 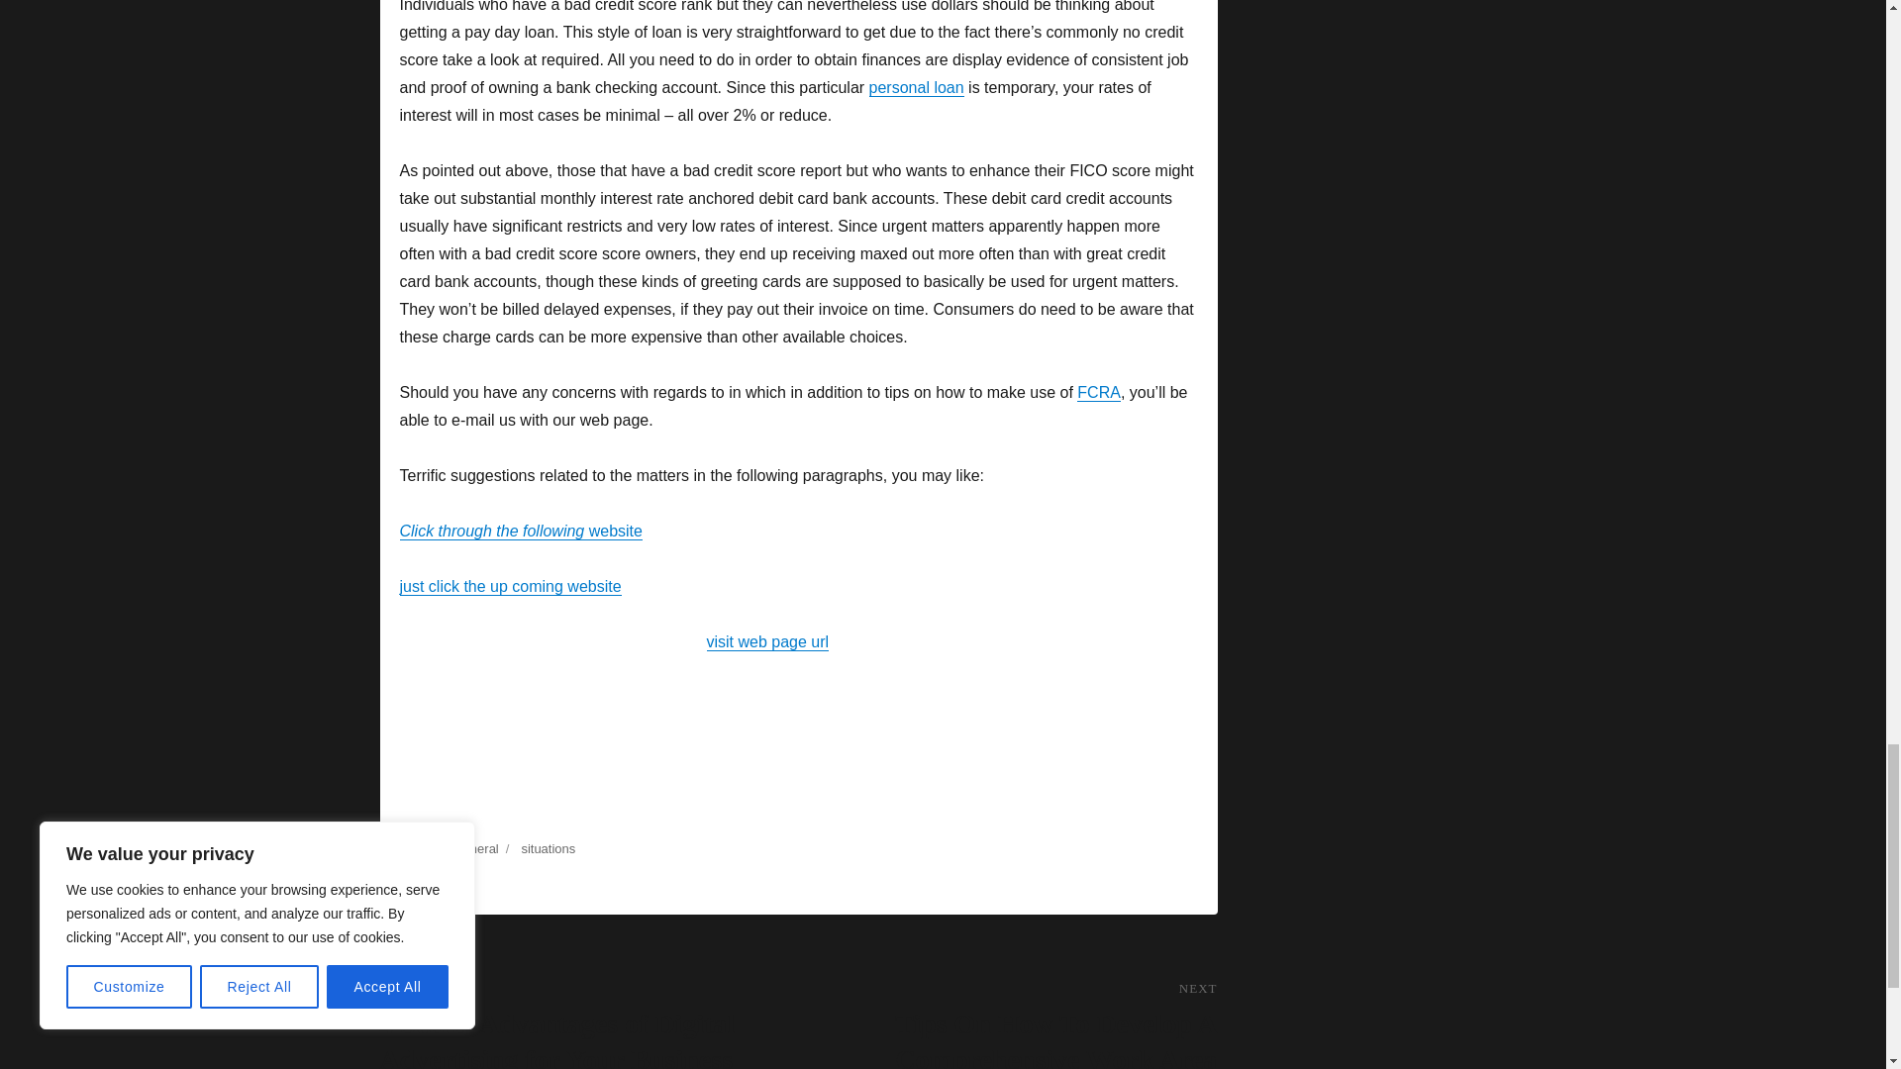 What do you see at coordinates (510, 586) in the screenshot?
I see `just click the up coming website` at bounding box center [510, 586].